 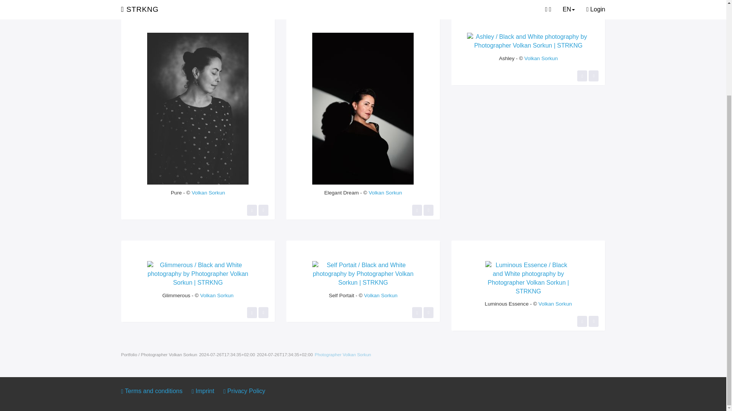 What do you see at coordinates (385, 193) in the screenshot?
I see `Volkan Sorkun` at bounding box center [385, 193].